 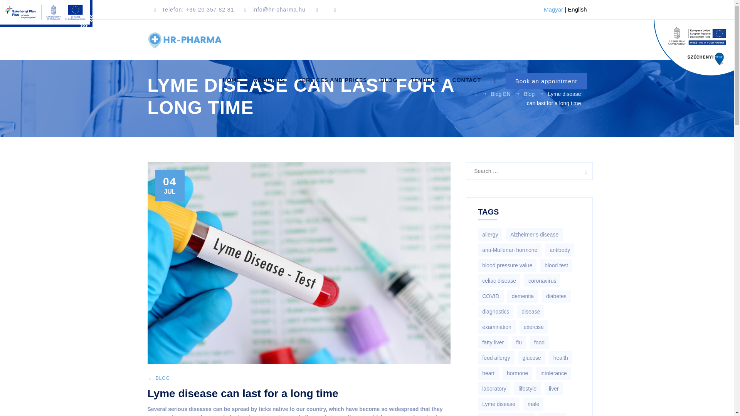 I want to click on Book an appointment, so click(x=546, y=81).